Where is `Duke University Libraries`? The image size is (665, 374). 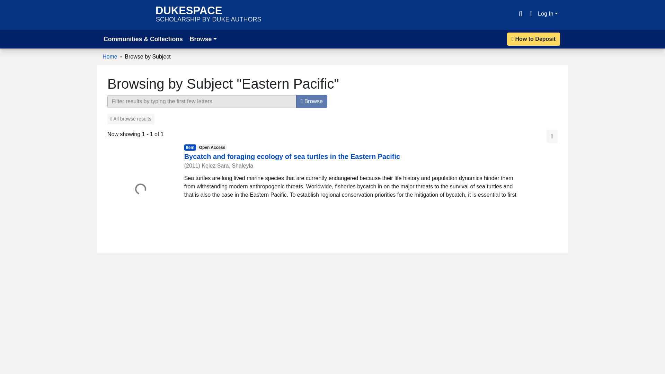 Duke University Libraries is located at coordinates (125, 15).